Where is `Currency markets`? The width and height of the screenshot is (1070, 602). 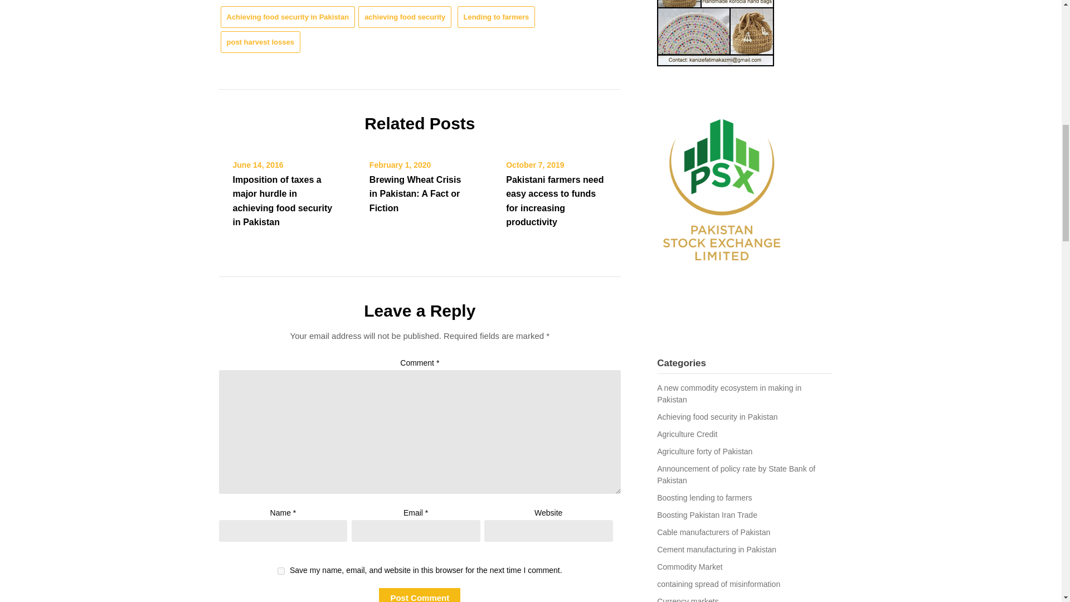
Currency markets is located at coordinates (687, 600).